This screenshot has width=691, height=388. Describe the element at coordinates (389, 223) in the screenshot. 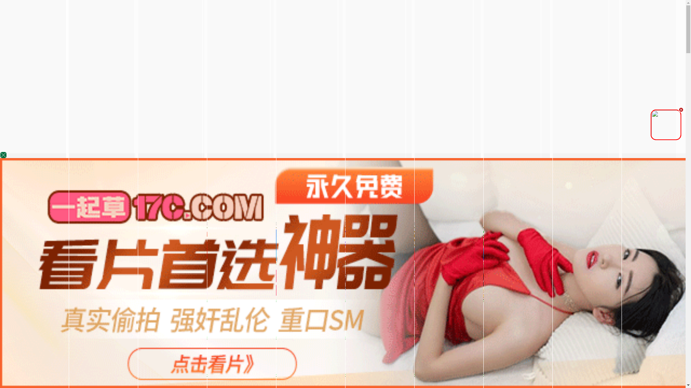

I see `|` at that location.